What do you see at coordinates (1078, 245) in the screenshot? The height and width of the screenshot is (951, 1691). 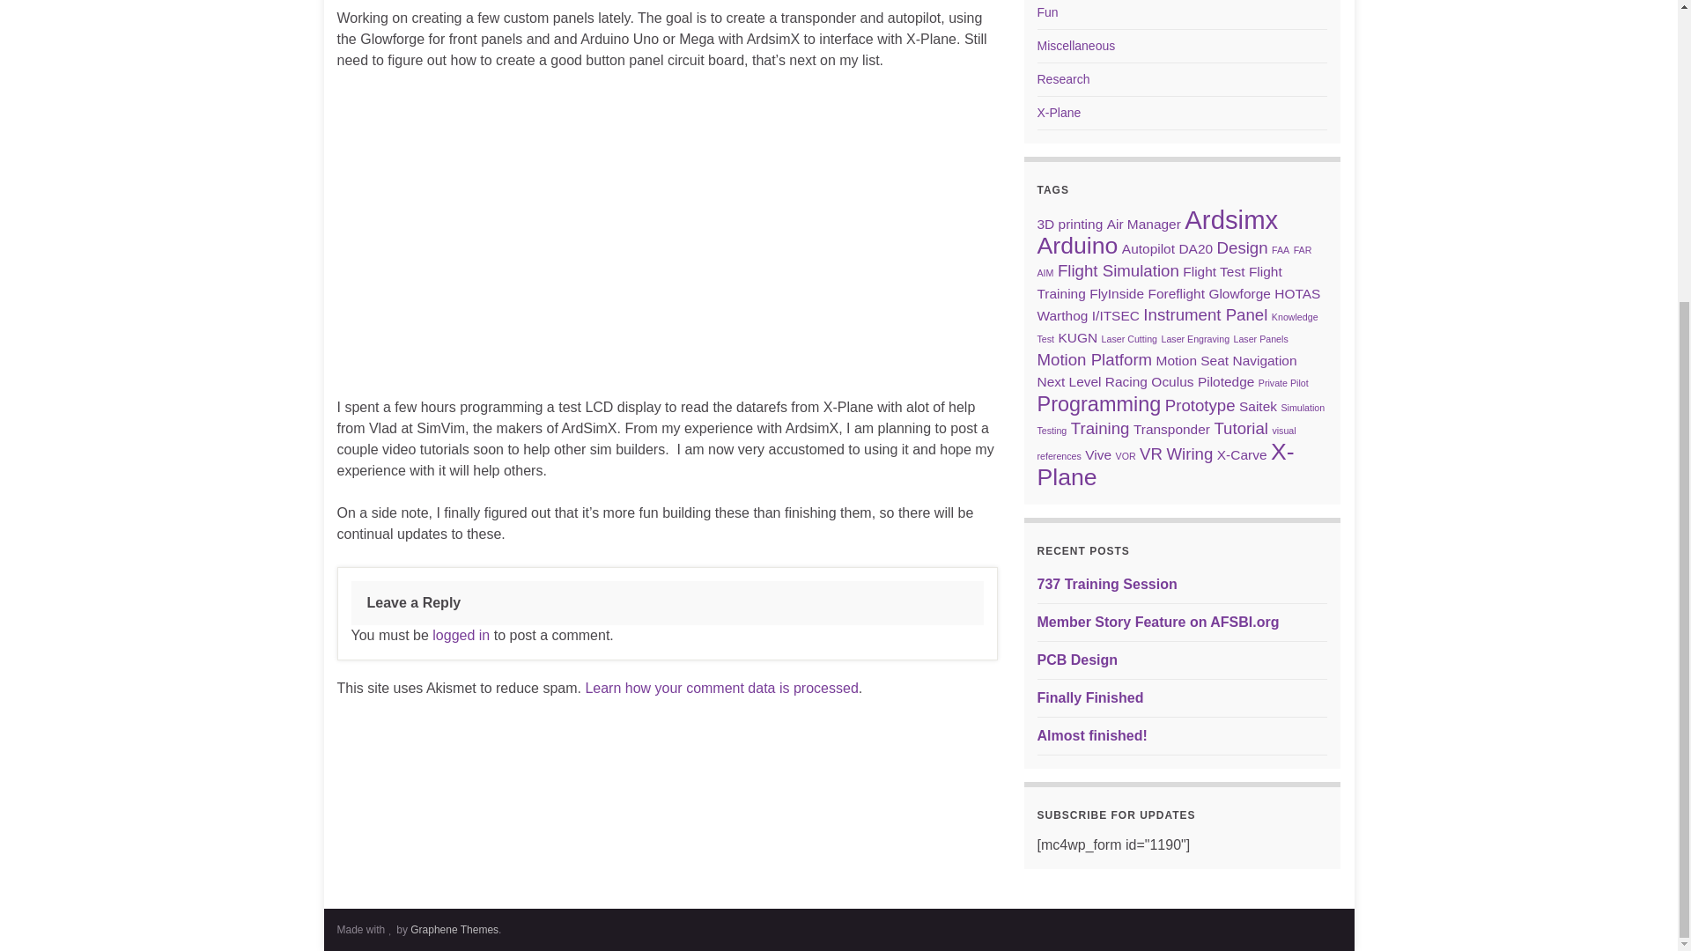 I see `Arduino` at bounding box center [1078, 245].